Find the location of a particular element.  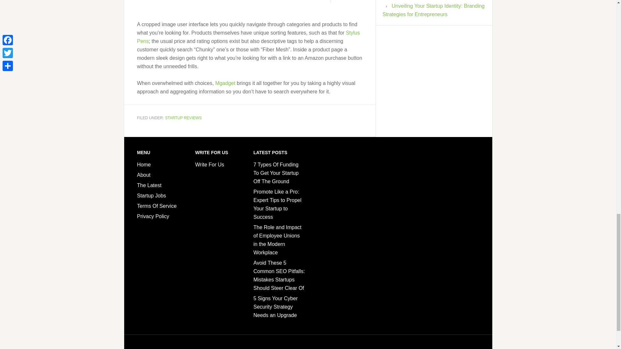

Privacy Policy is located at coordinates (153, 216).